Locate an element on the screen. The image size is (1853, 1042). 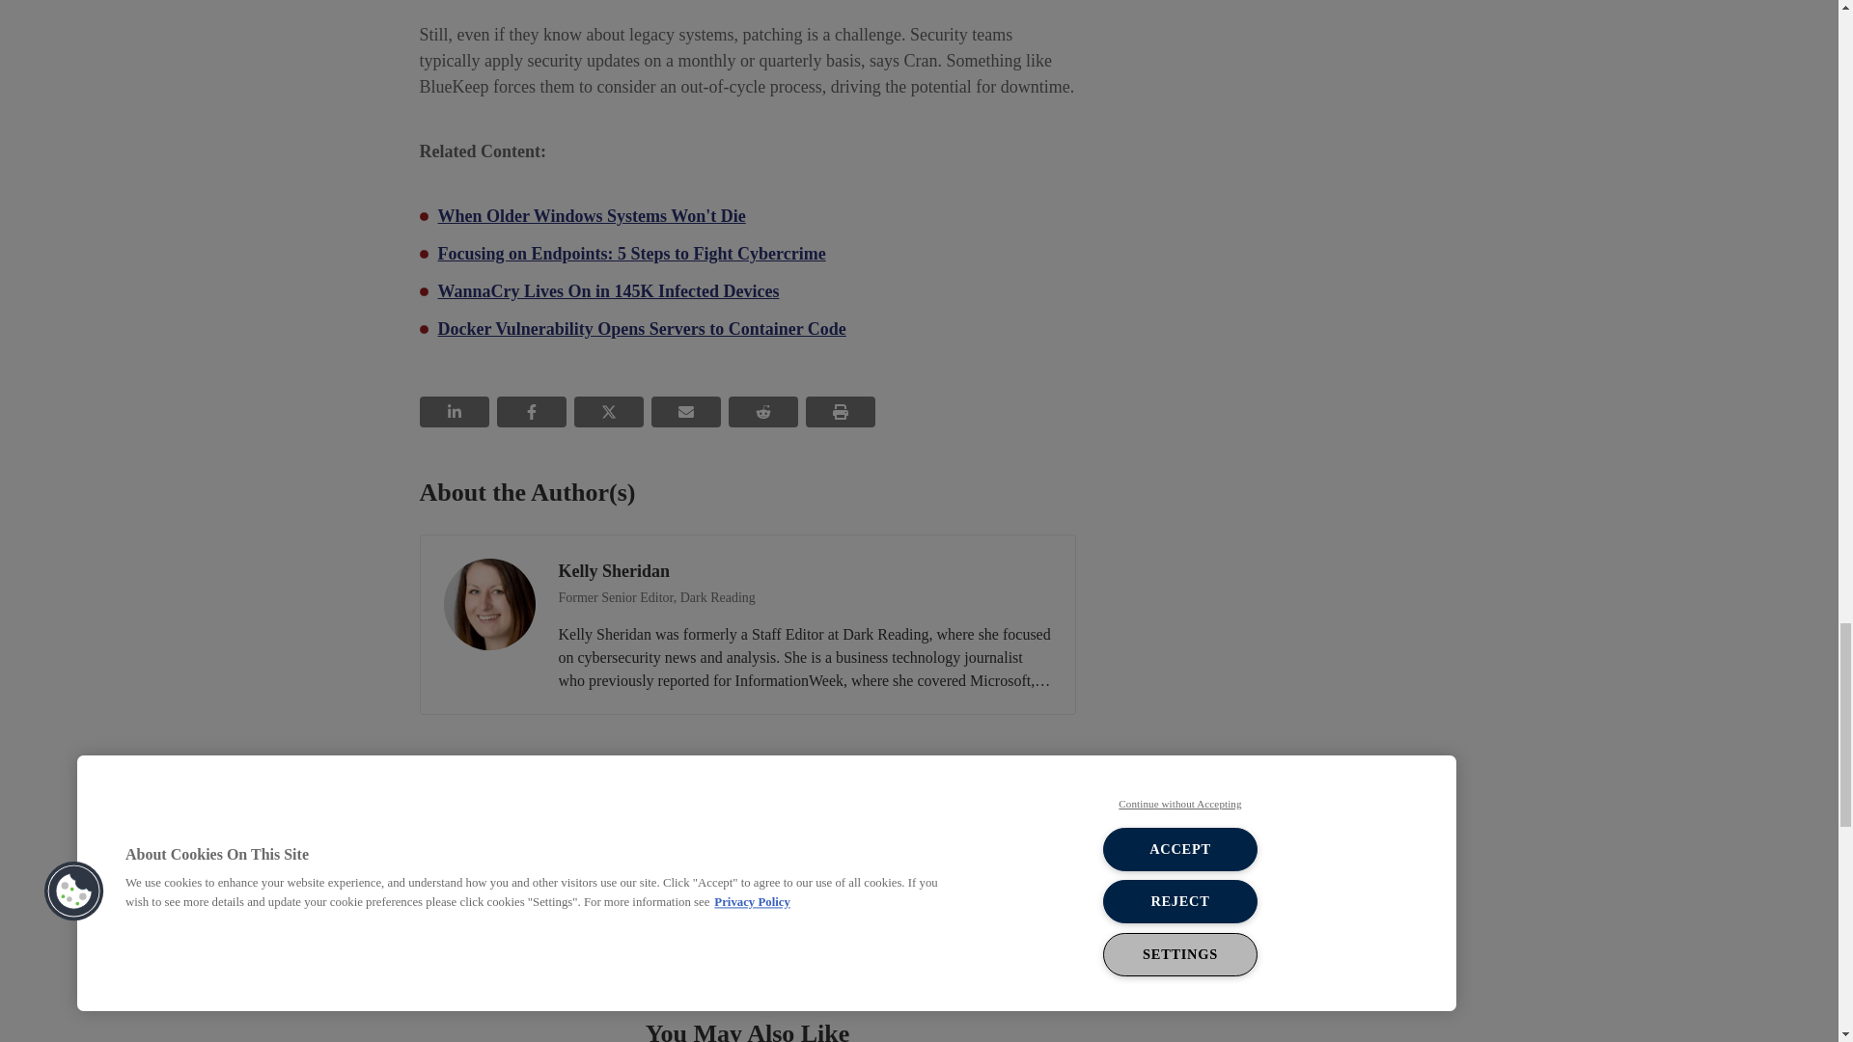
Kelly Sheridan is located at coordinates (489, 604).